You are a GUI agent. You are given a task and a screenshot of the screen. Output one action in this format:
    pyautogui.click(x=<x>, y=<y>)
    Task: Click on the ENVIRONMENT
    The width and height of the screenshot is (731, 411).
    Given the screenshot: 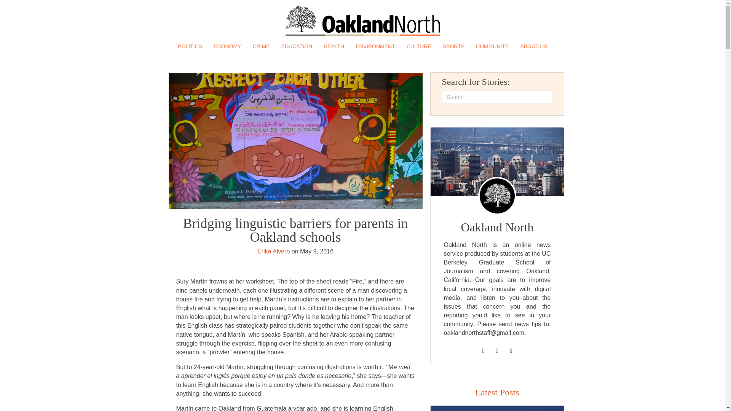 What is the action you would take?
    pyautogui.click(x=375, y=46)
    